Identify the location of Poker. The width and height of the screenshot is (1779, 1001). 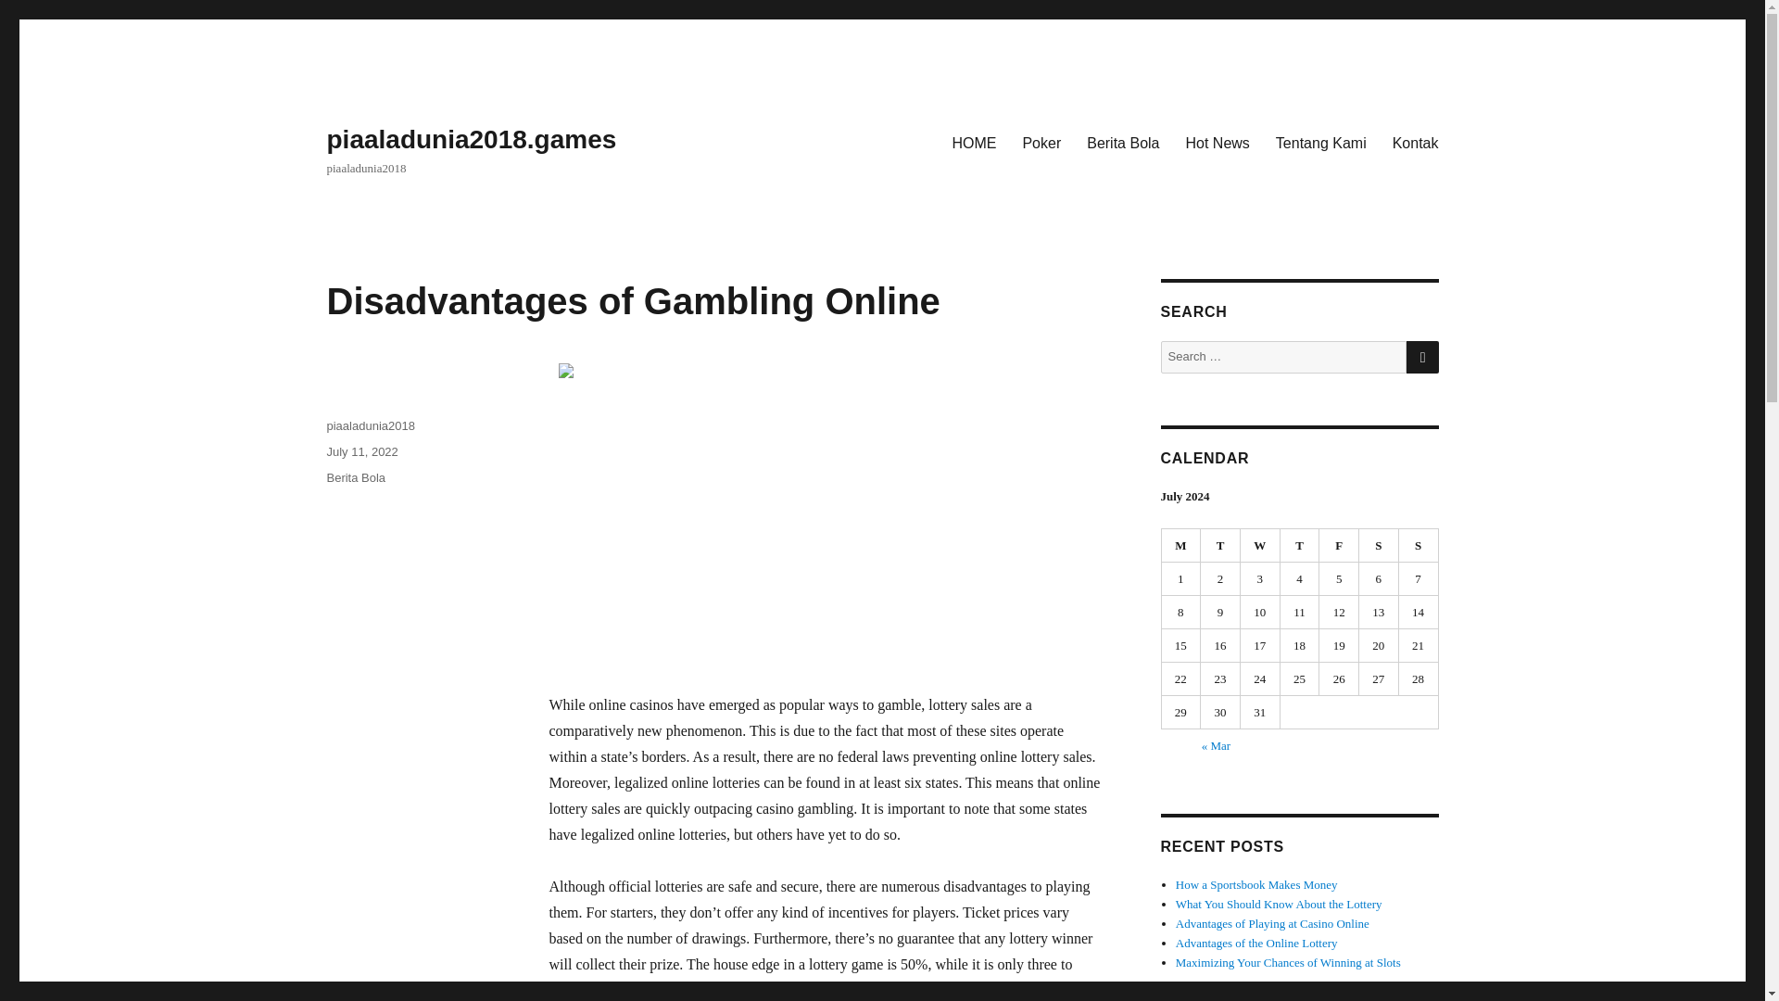
(1041, 142).